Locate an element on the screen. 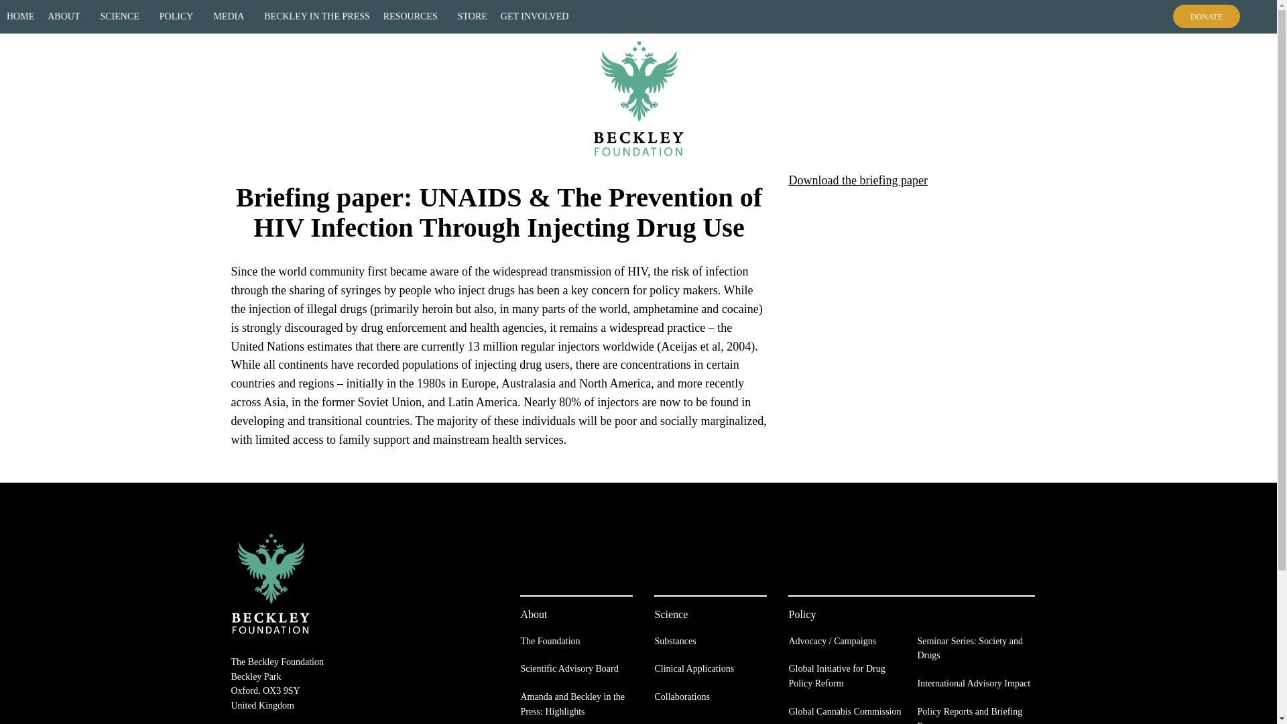  POLICY is located at coordinates (180, 16).